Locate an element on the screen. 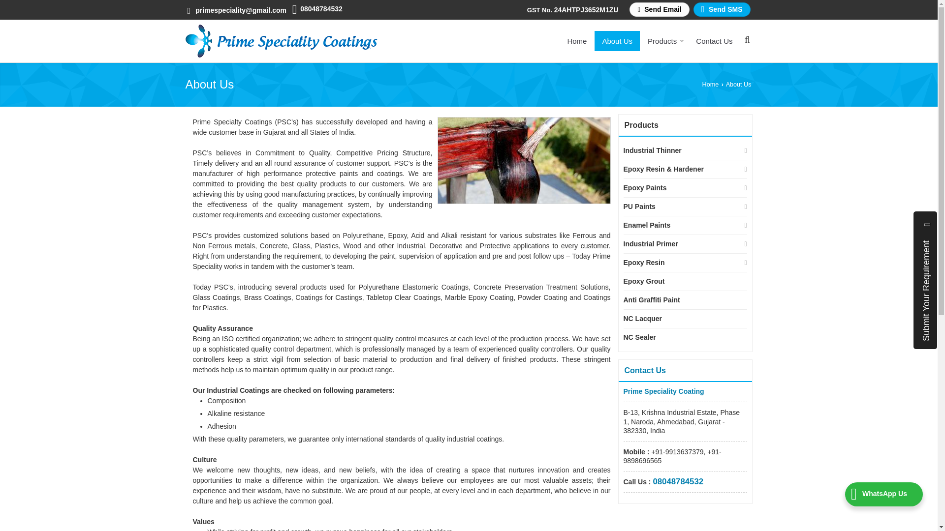 The height and width of the screenshot is (531, 945). Prime Speciality Coating is located at coordinates (281, 40).